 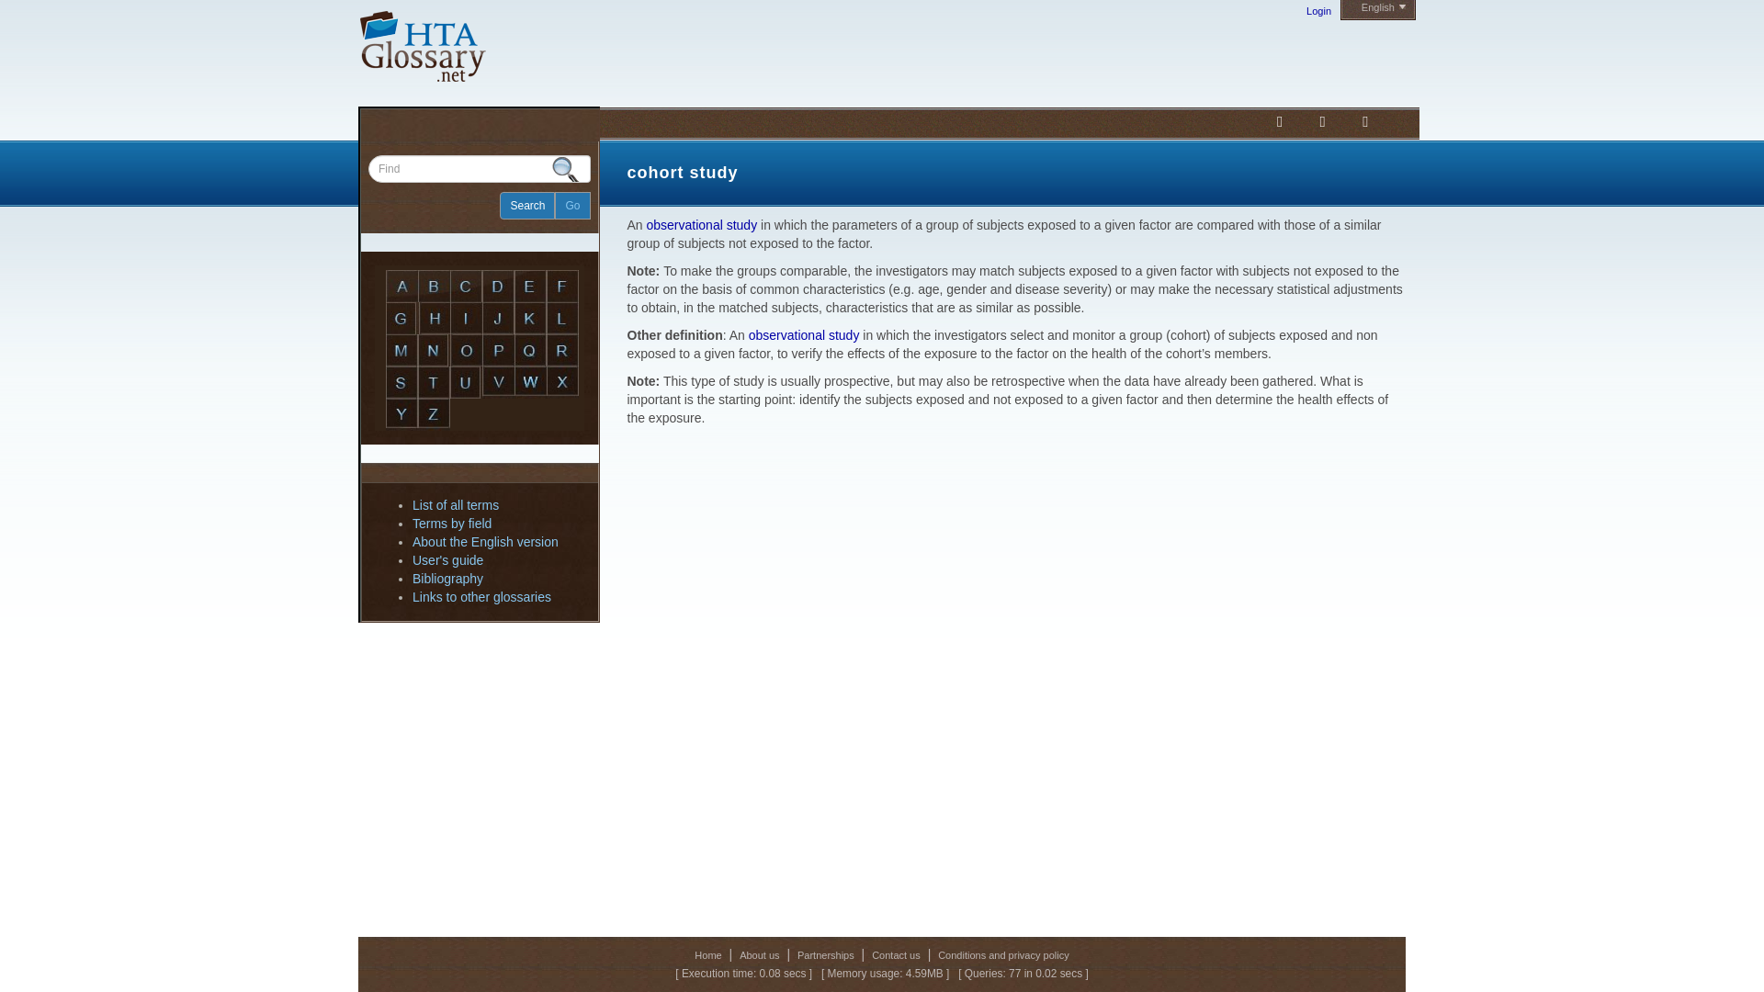 I want to click on refresh, so click(x=682, y=173).